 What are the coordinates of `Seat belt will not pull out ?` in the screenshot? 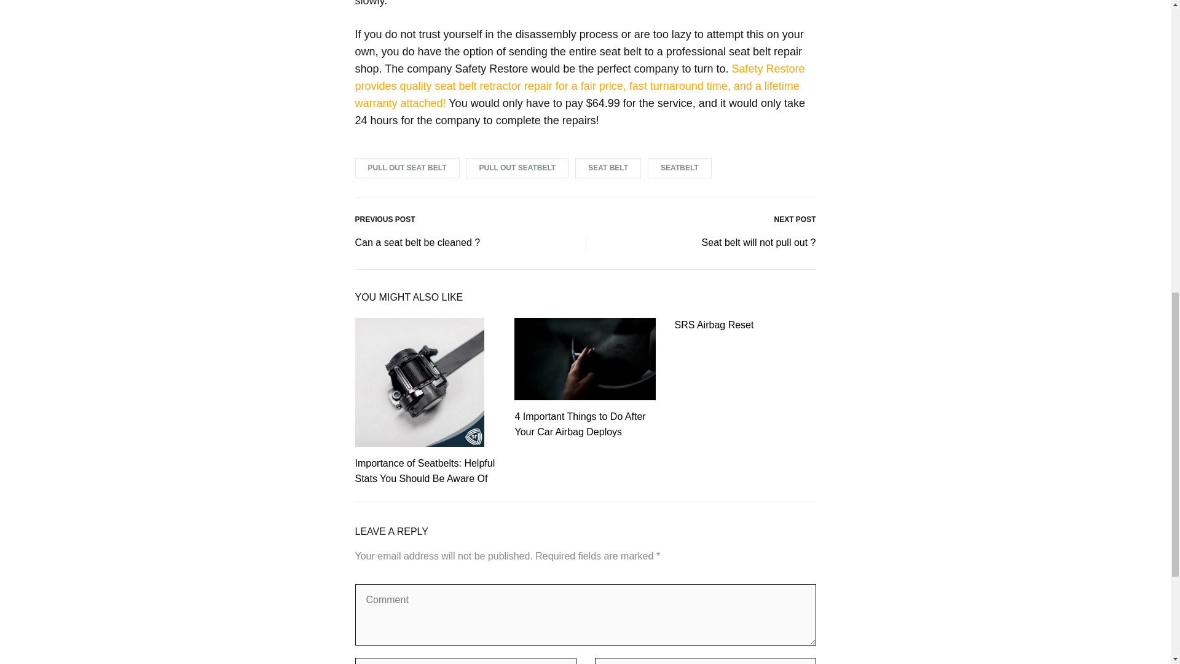 It's located at (759, 243).